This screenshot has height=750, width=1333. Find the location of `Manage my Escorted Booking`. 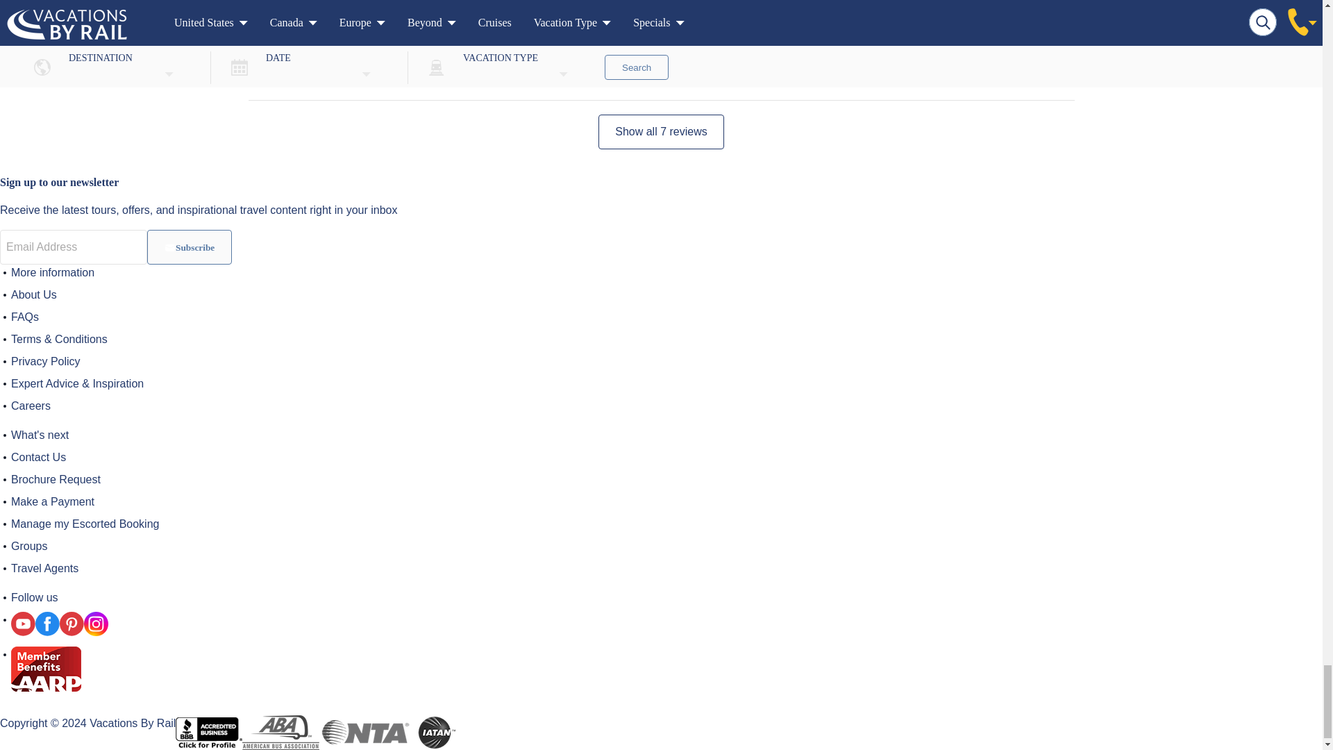

Manage my Escorted Booking is located at coordinates (85, 524).